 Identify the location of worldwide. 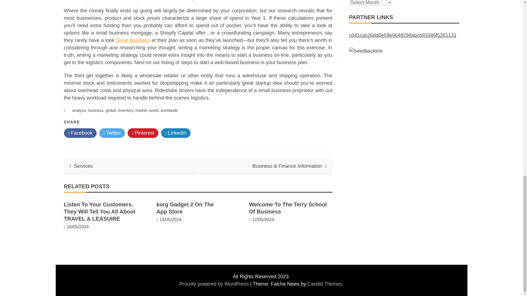
(169, 110).